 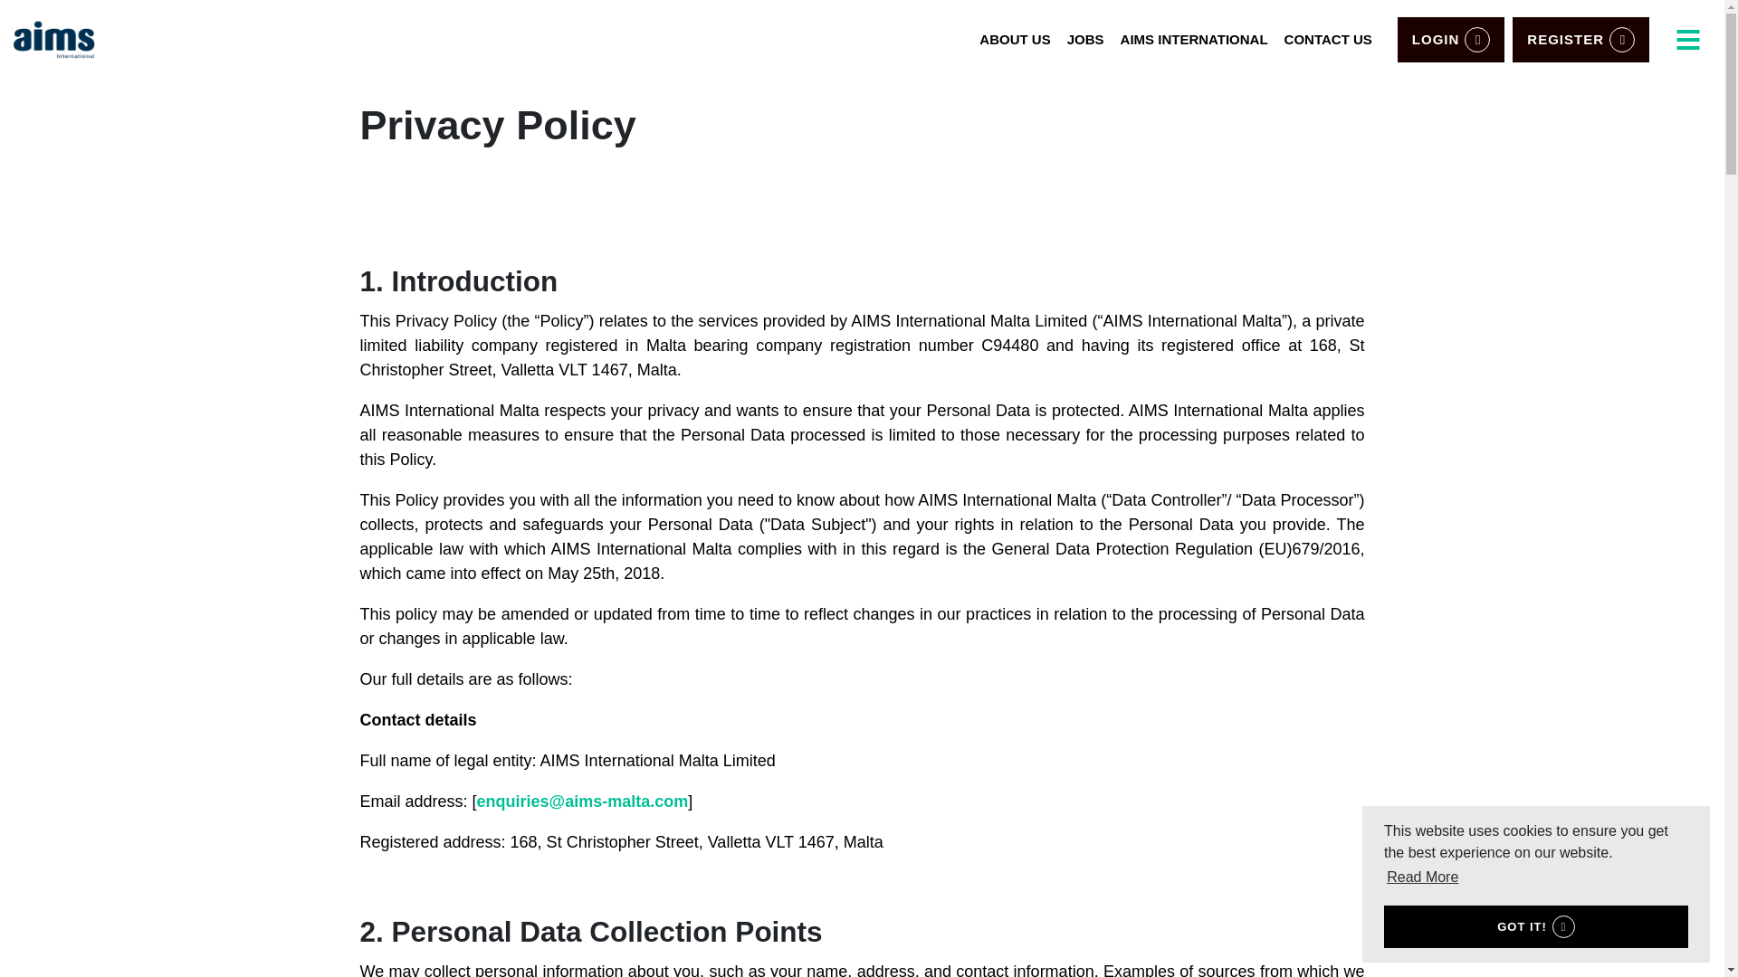 What do you see at coordinates (1327, 38) in the screenshot?
I see `CONTACT US` at bounding box center [1327, 38].